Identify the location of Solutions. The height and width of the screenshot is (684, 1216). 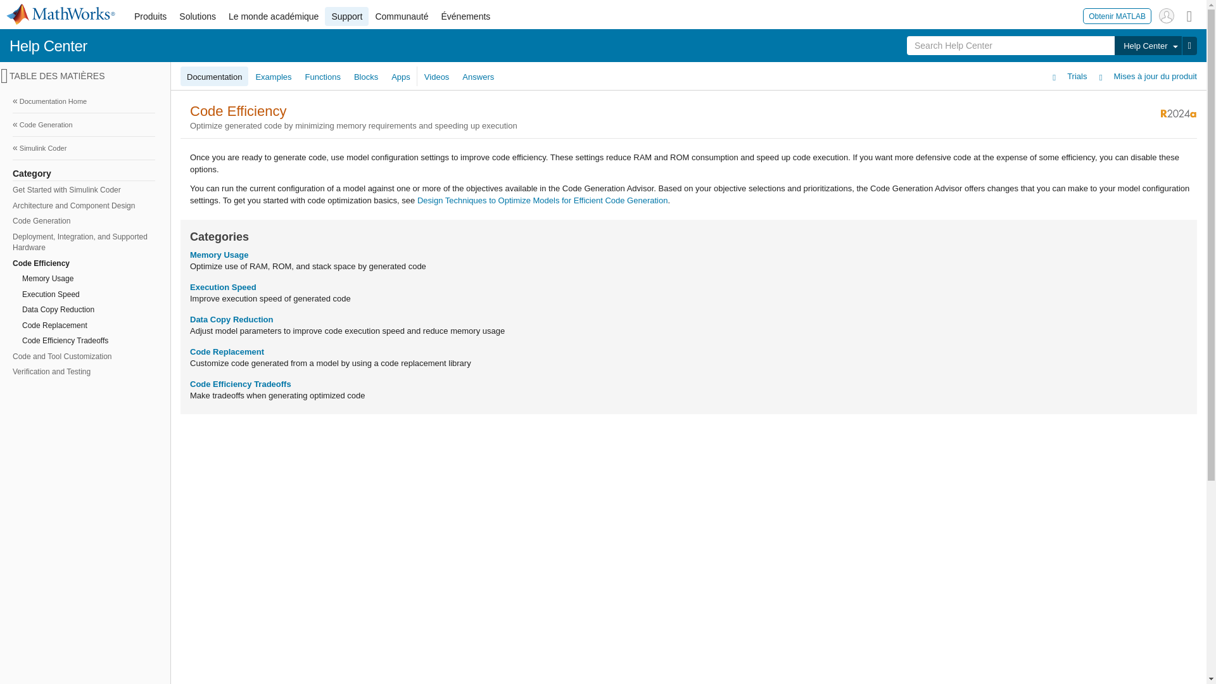
(198, 16).